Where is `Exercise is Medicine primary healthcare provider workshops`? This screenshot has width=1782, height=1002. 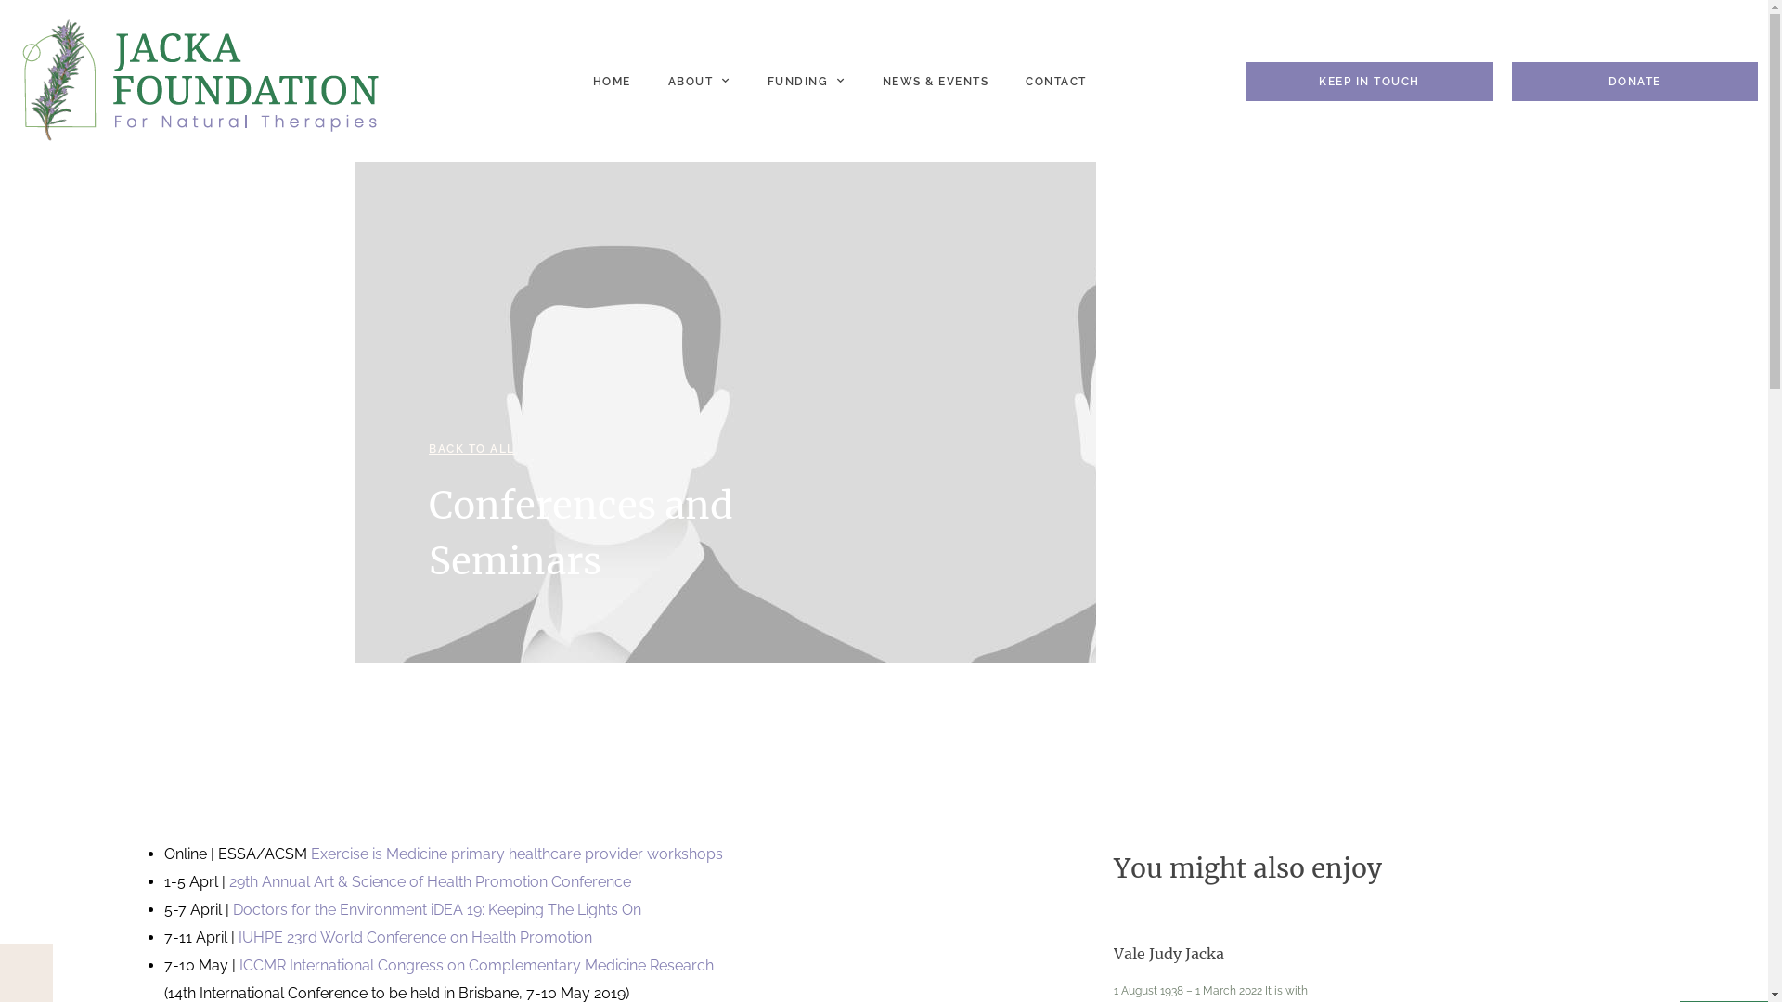 Exercise is Medicine primary healthcare provider workshops is located at coordinates (517, 854).